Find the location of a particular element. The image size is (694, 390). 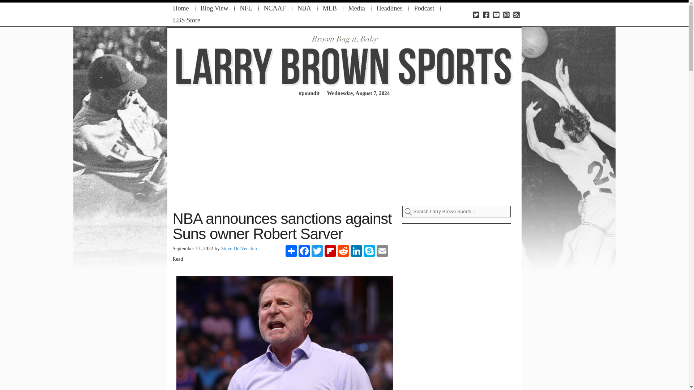

View Larry Brown Sports Twitter is located at coordinates (476, 14).